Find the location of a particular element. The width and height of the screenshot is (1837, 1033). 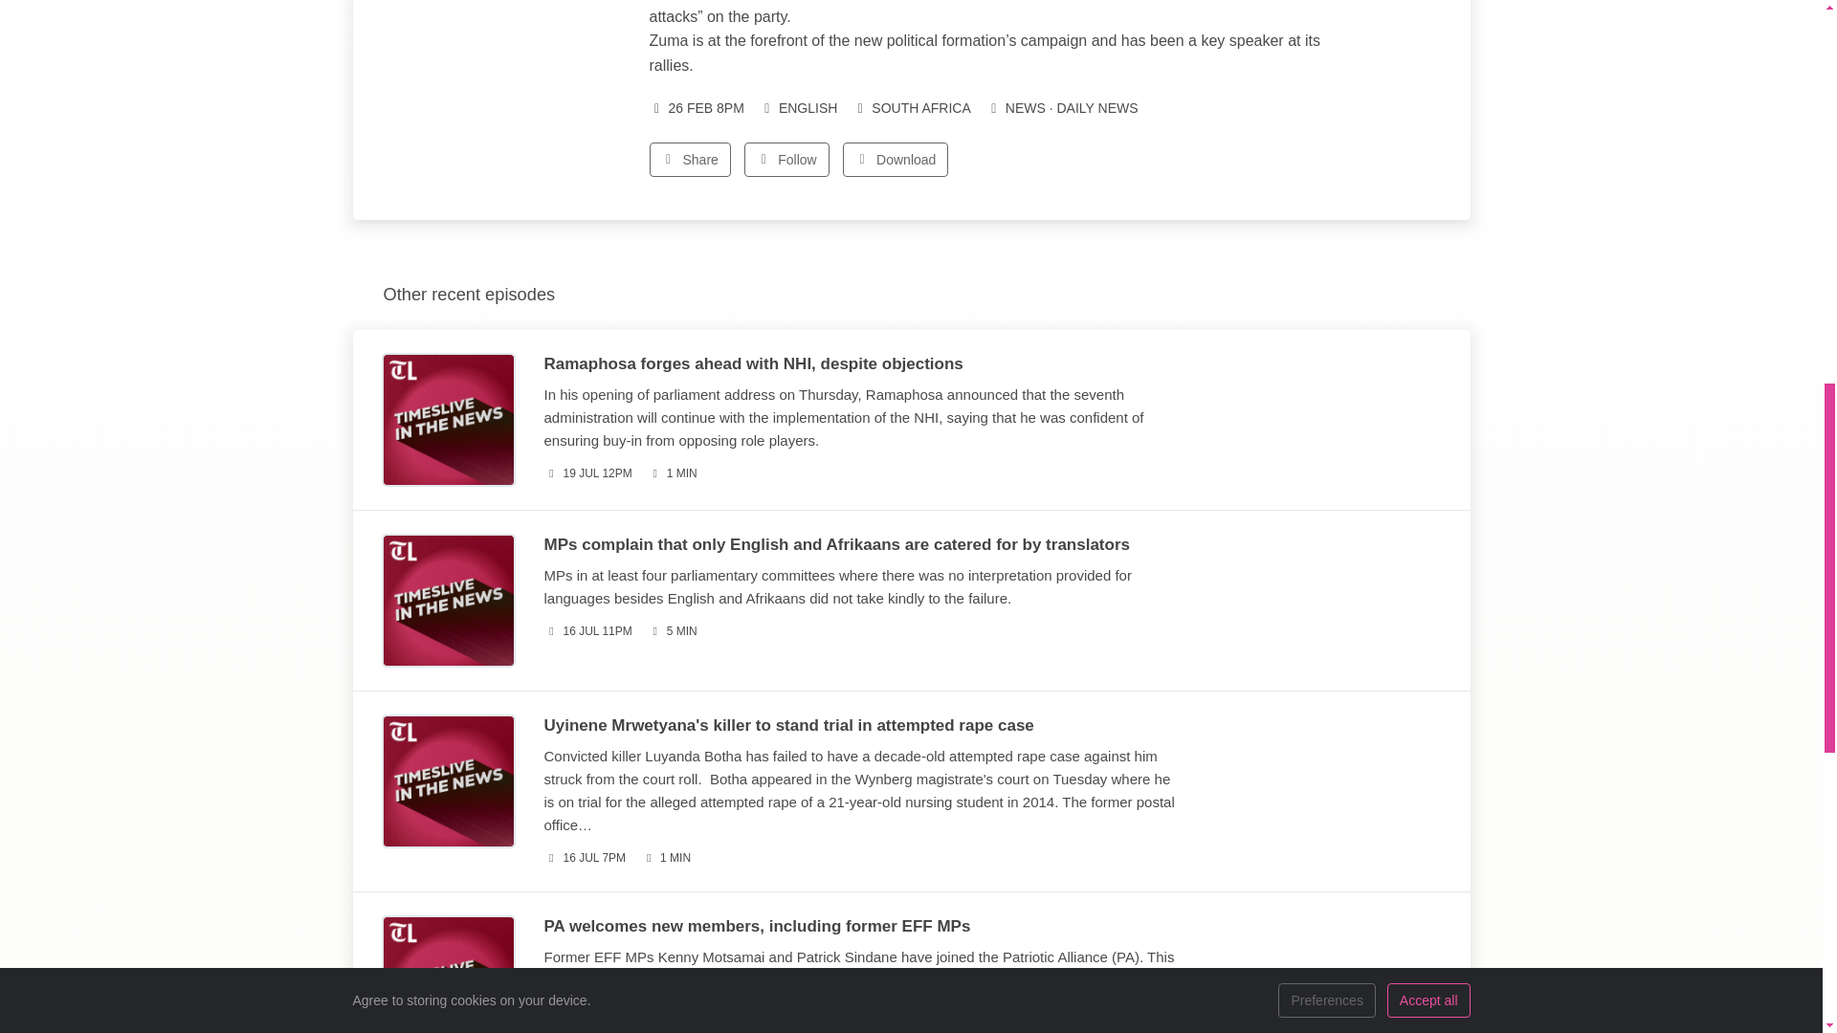

Published is located at coordinates (587, 1029).